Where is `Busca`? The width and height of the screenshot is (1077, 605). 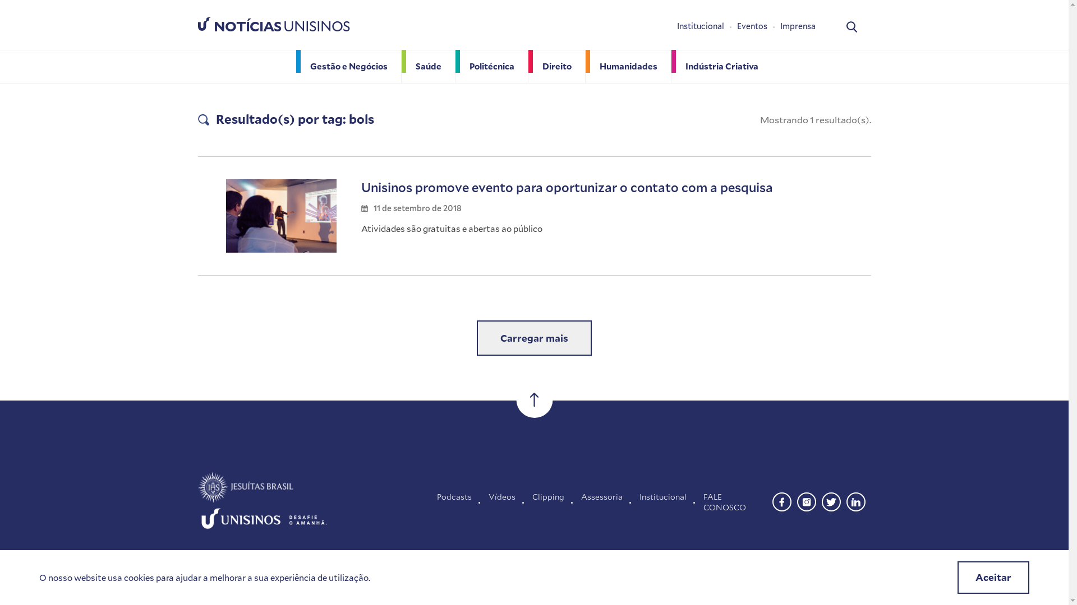
Busca is located at coordinates (852, 26).